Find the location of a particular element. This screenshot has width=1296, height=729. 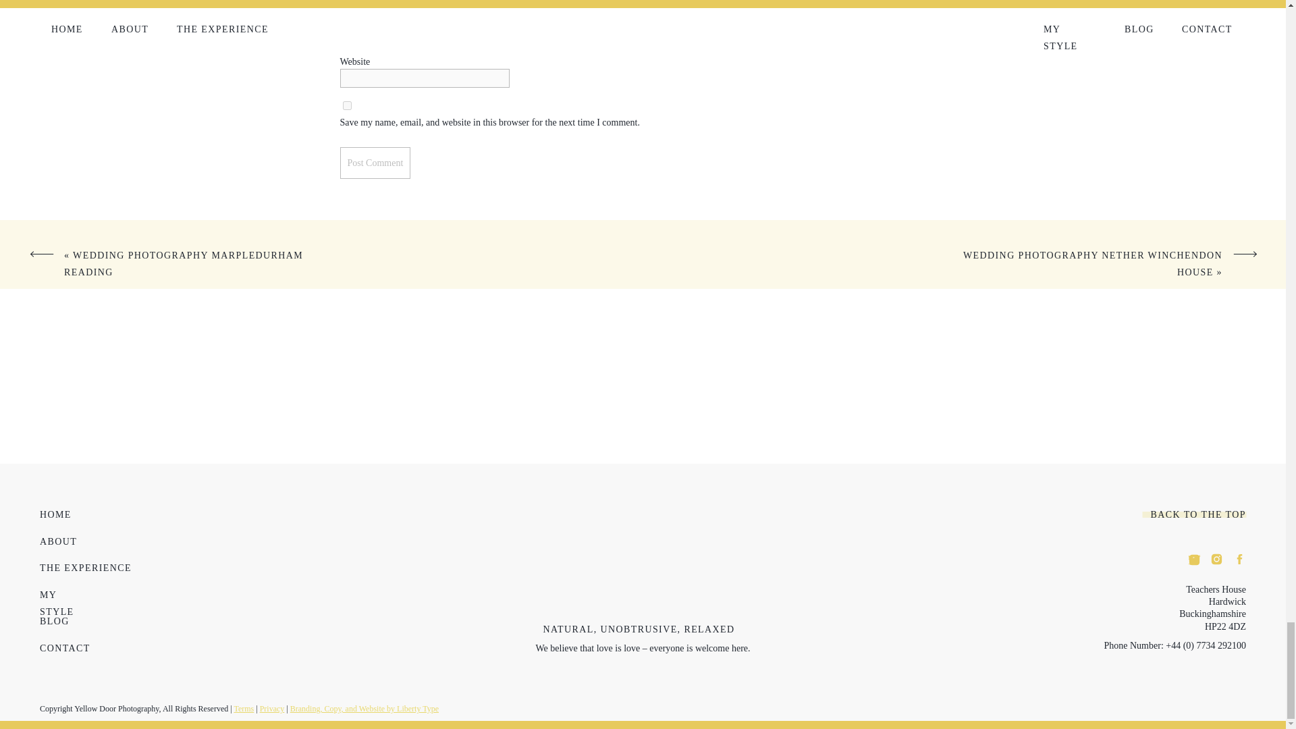

Privacy is located at coordinates (273, 709).